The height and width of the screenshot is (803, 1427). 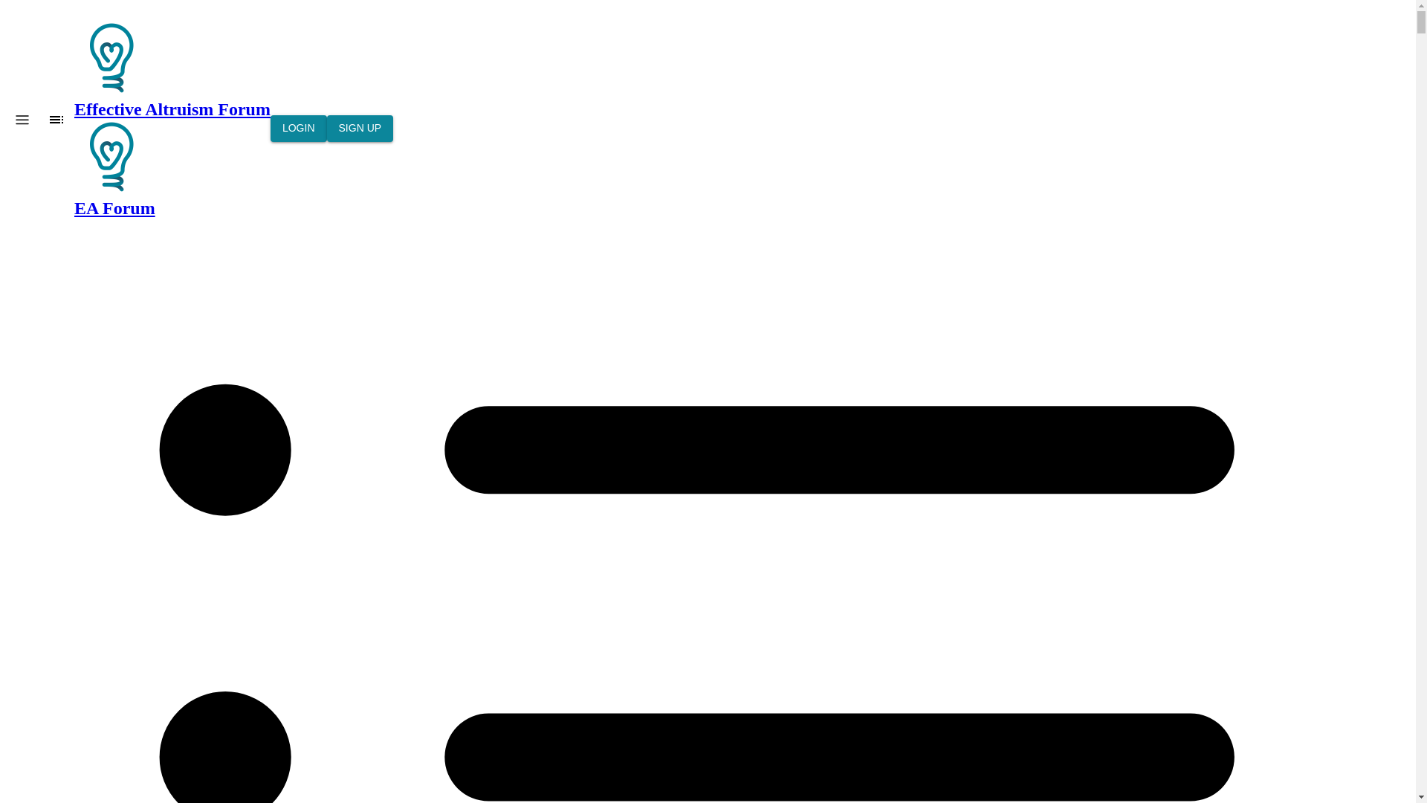 I want to click on LOGIN, so click(x=299, y=129).